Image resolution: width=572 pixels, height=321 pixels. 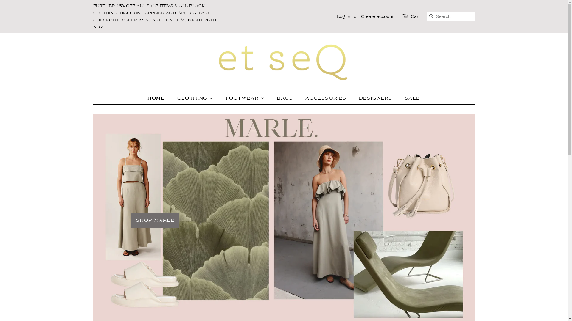 I want to click on Create account, so click(x=377, y=17).